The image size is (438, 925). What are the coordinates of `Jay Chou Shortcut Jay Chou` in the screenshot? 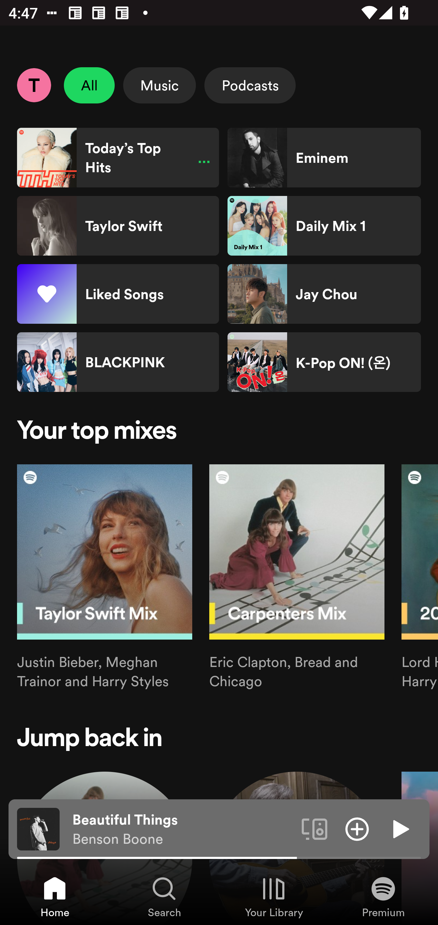 It's located at (324, 294).